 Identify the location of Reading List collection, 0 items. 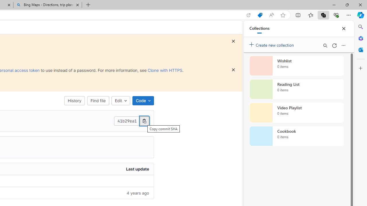
(296, 89).